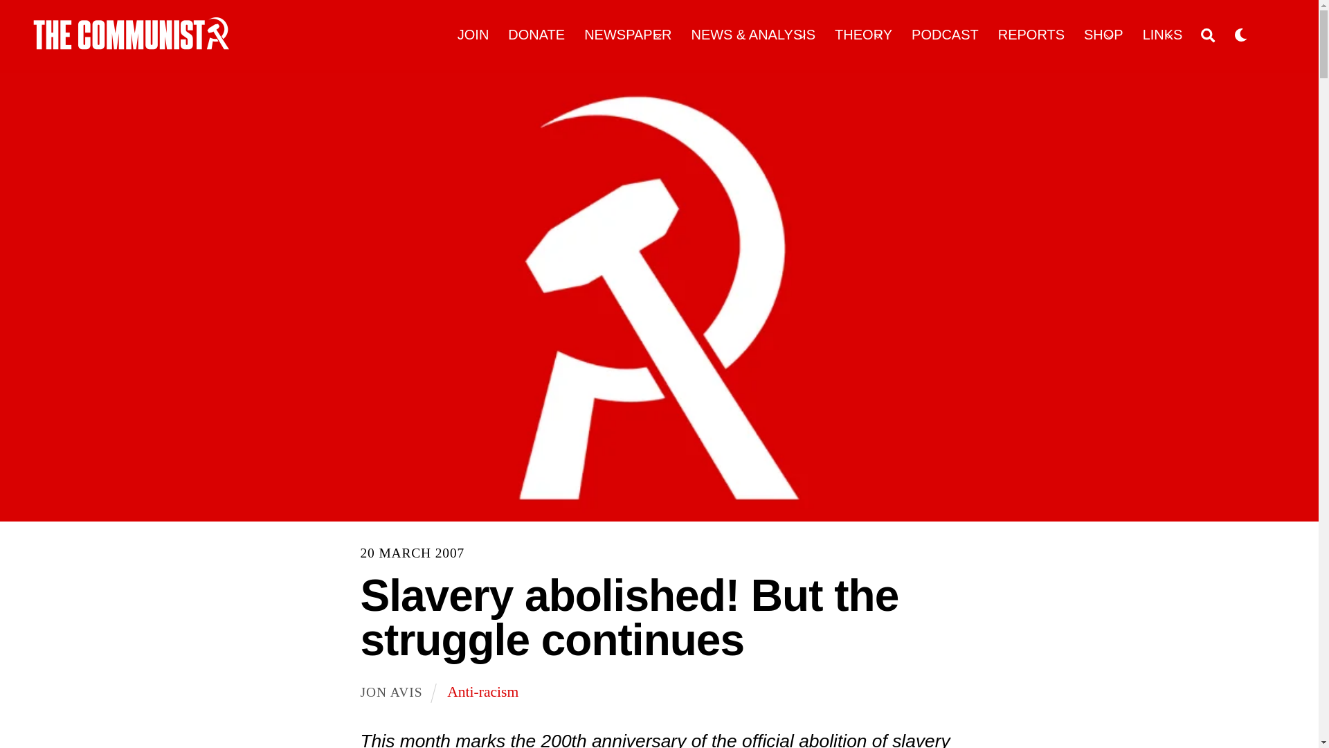 Image resolution: width=1329 pixels, height=748 pixels. I want to click on The Communist, so click(132, 33).